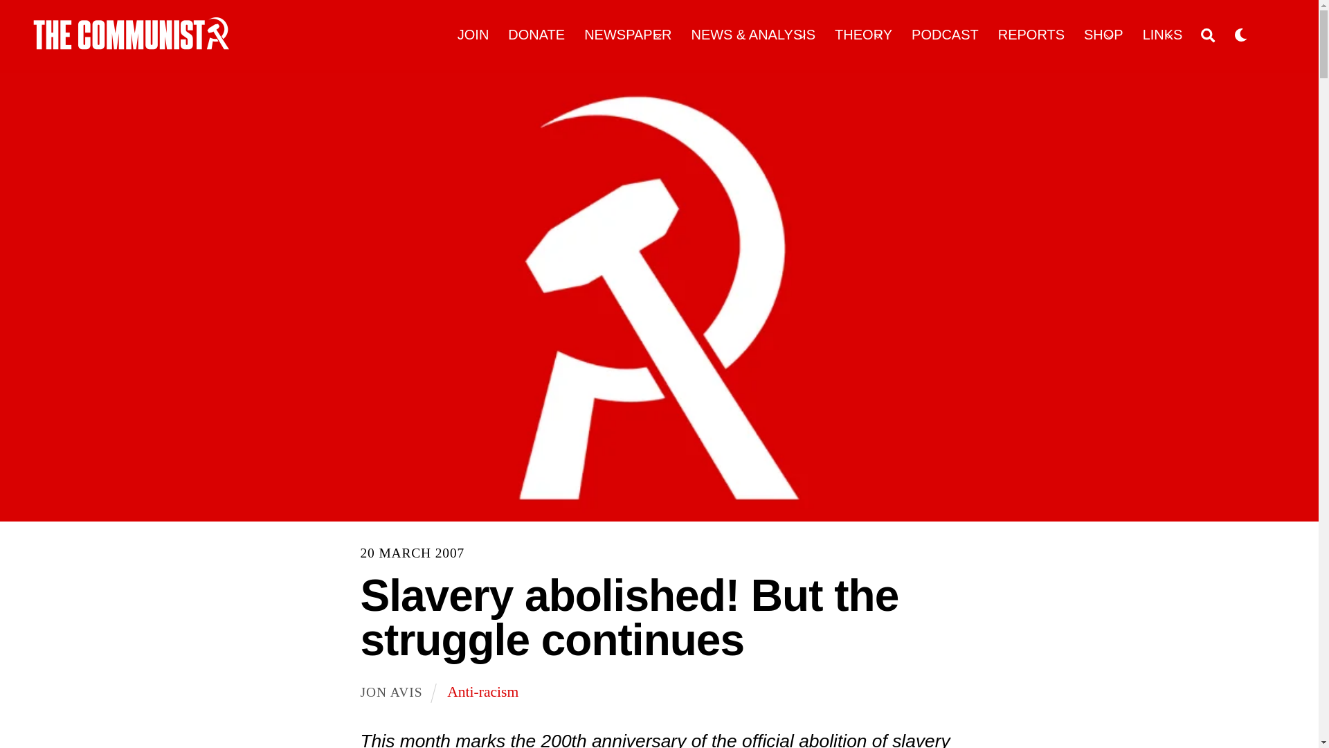 Image resolution: width=1329 pixels, height=748 pixels. I want to click on The Communist, so click(132, 33).